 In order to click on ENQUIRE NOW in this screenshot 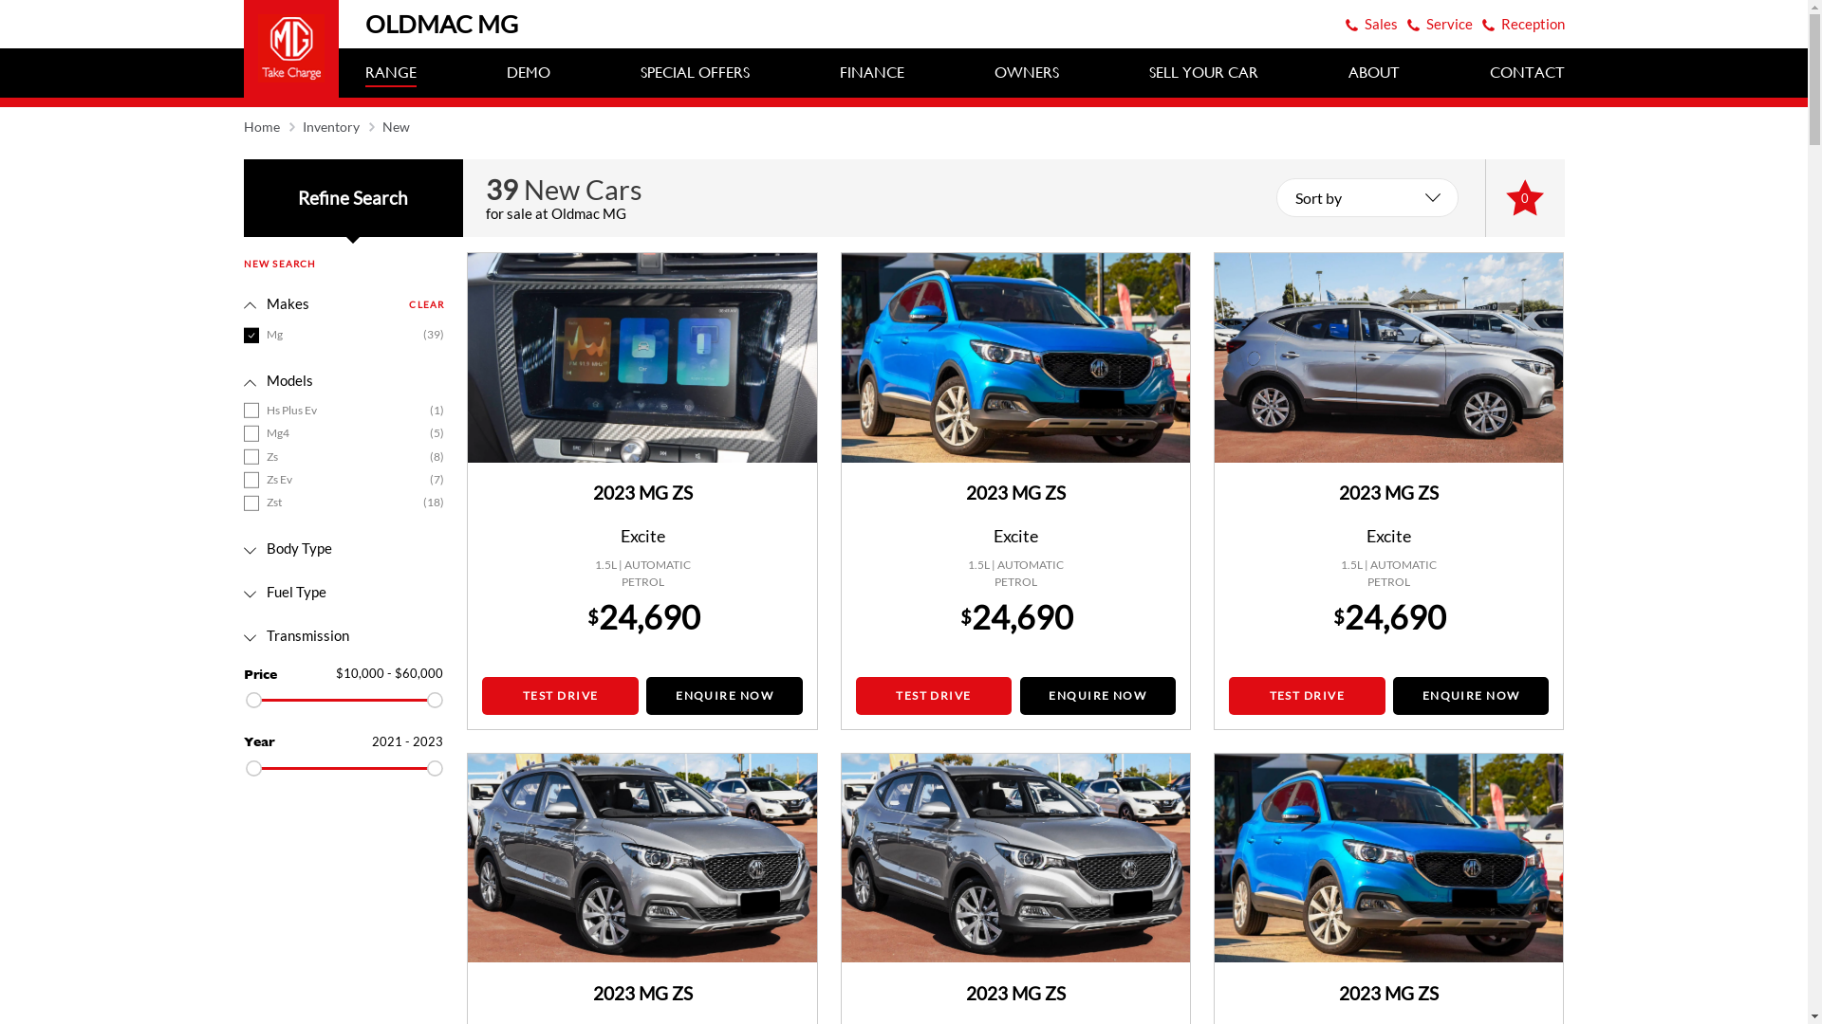, I will do `click(724, 696)`.